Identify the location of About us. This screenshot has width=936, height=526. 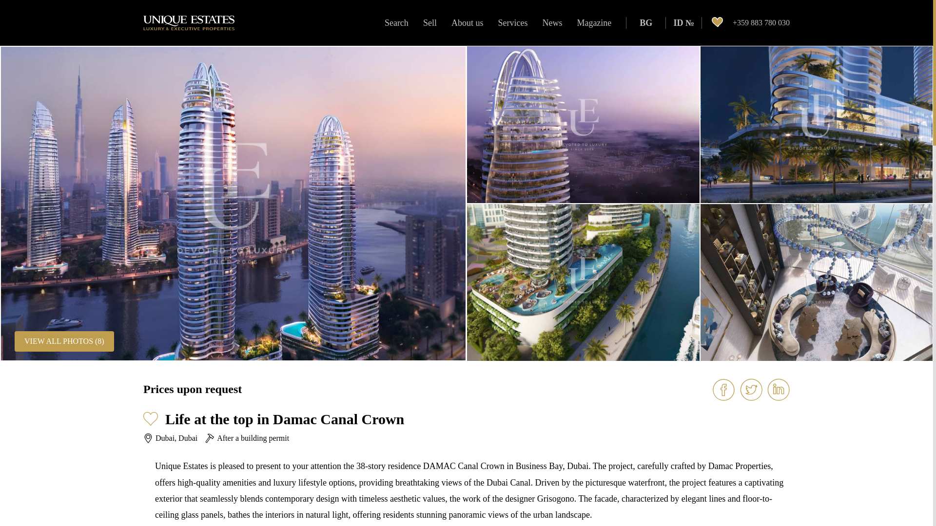
(467, 23).